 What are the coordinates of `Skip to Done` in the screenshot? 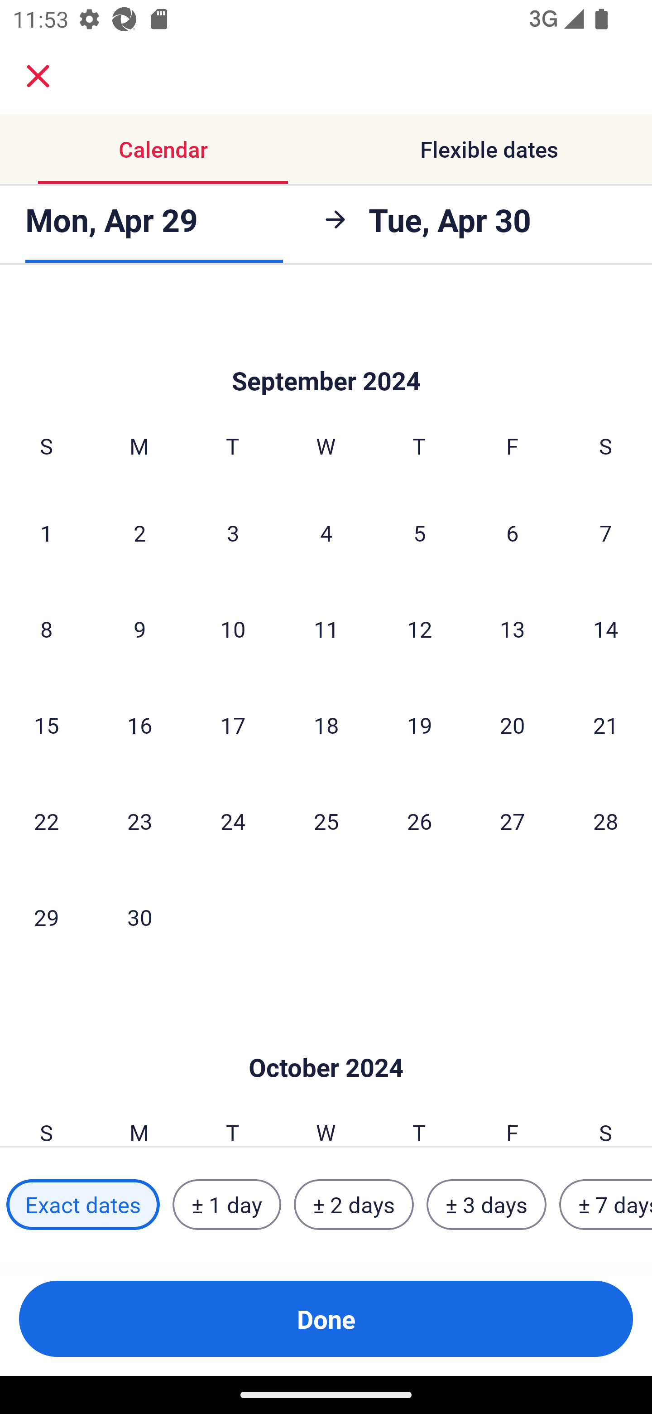 It's located at (326, 353).